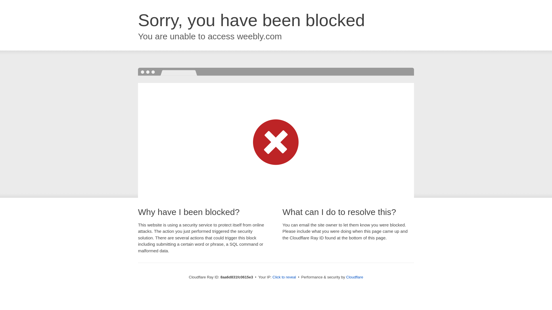 Image resolution: width=552 pixels, height=310 pixels. Describe the element at coordinates (284, 277) in the screenshot. I see `Click to reveal` at that location.